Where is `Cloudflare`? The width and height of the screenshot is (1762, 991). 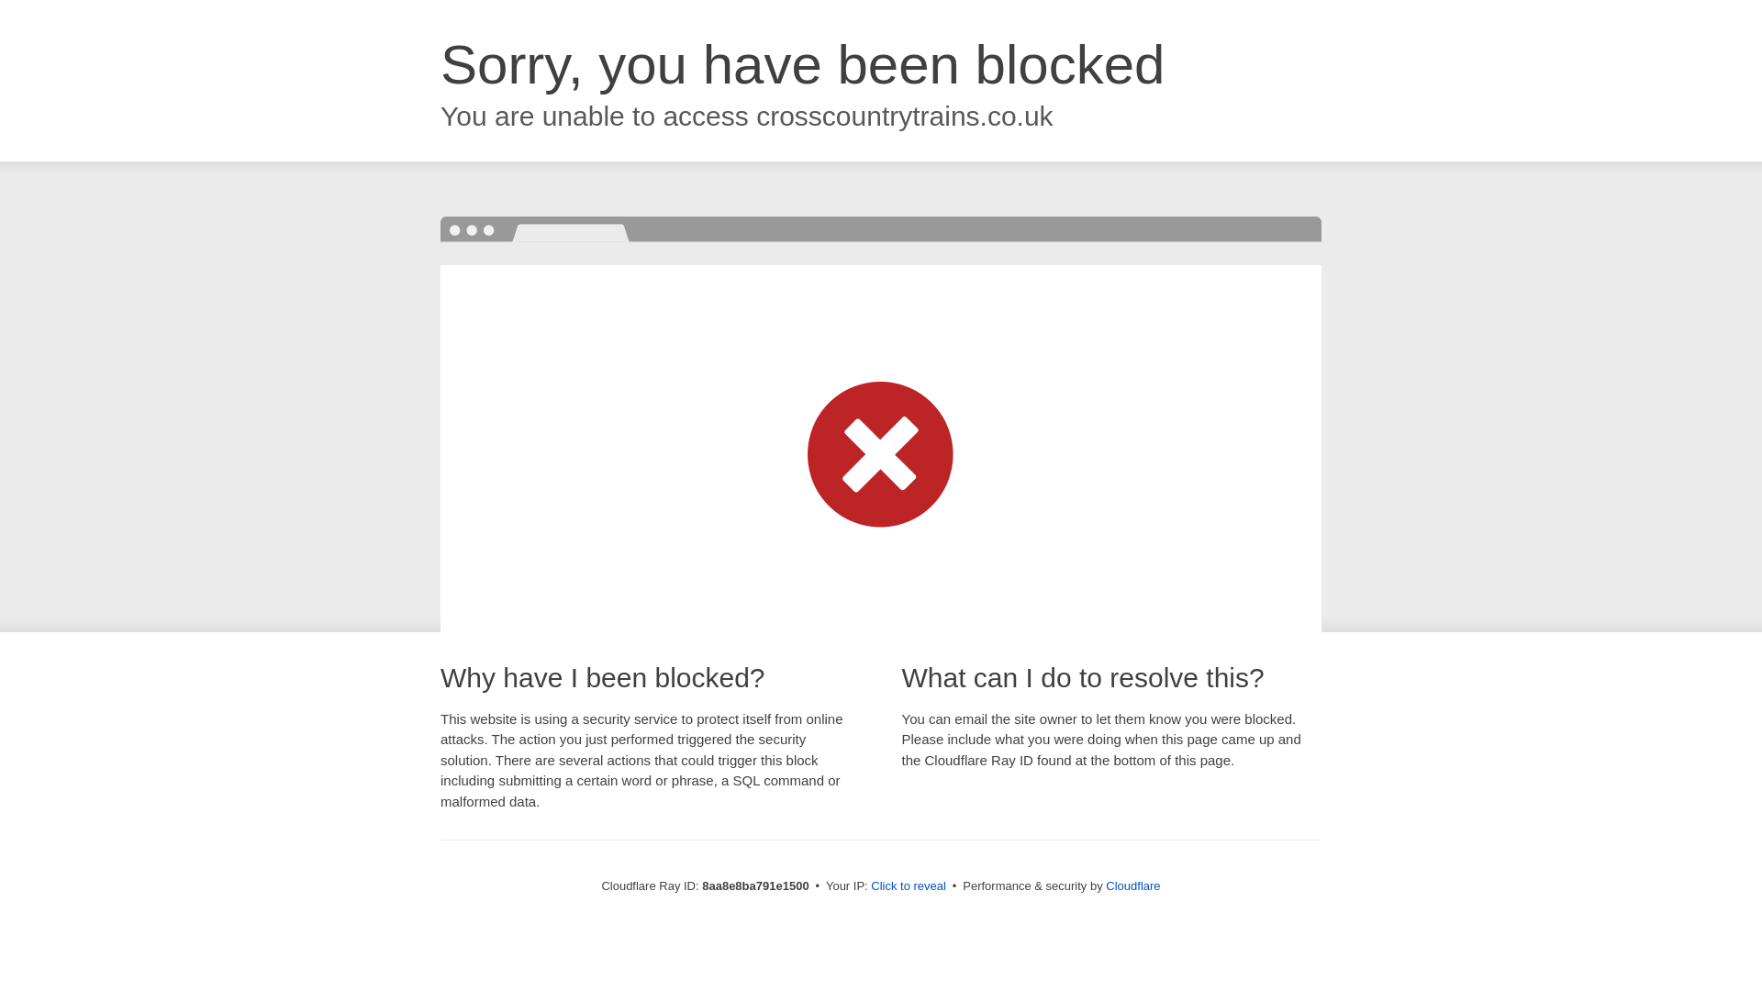
Cloudflare is located at coordinates (1132, 885).